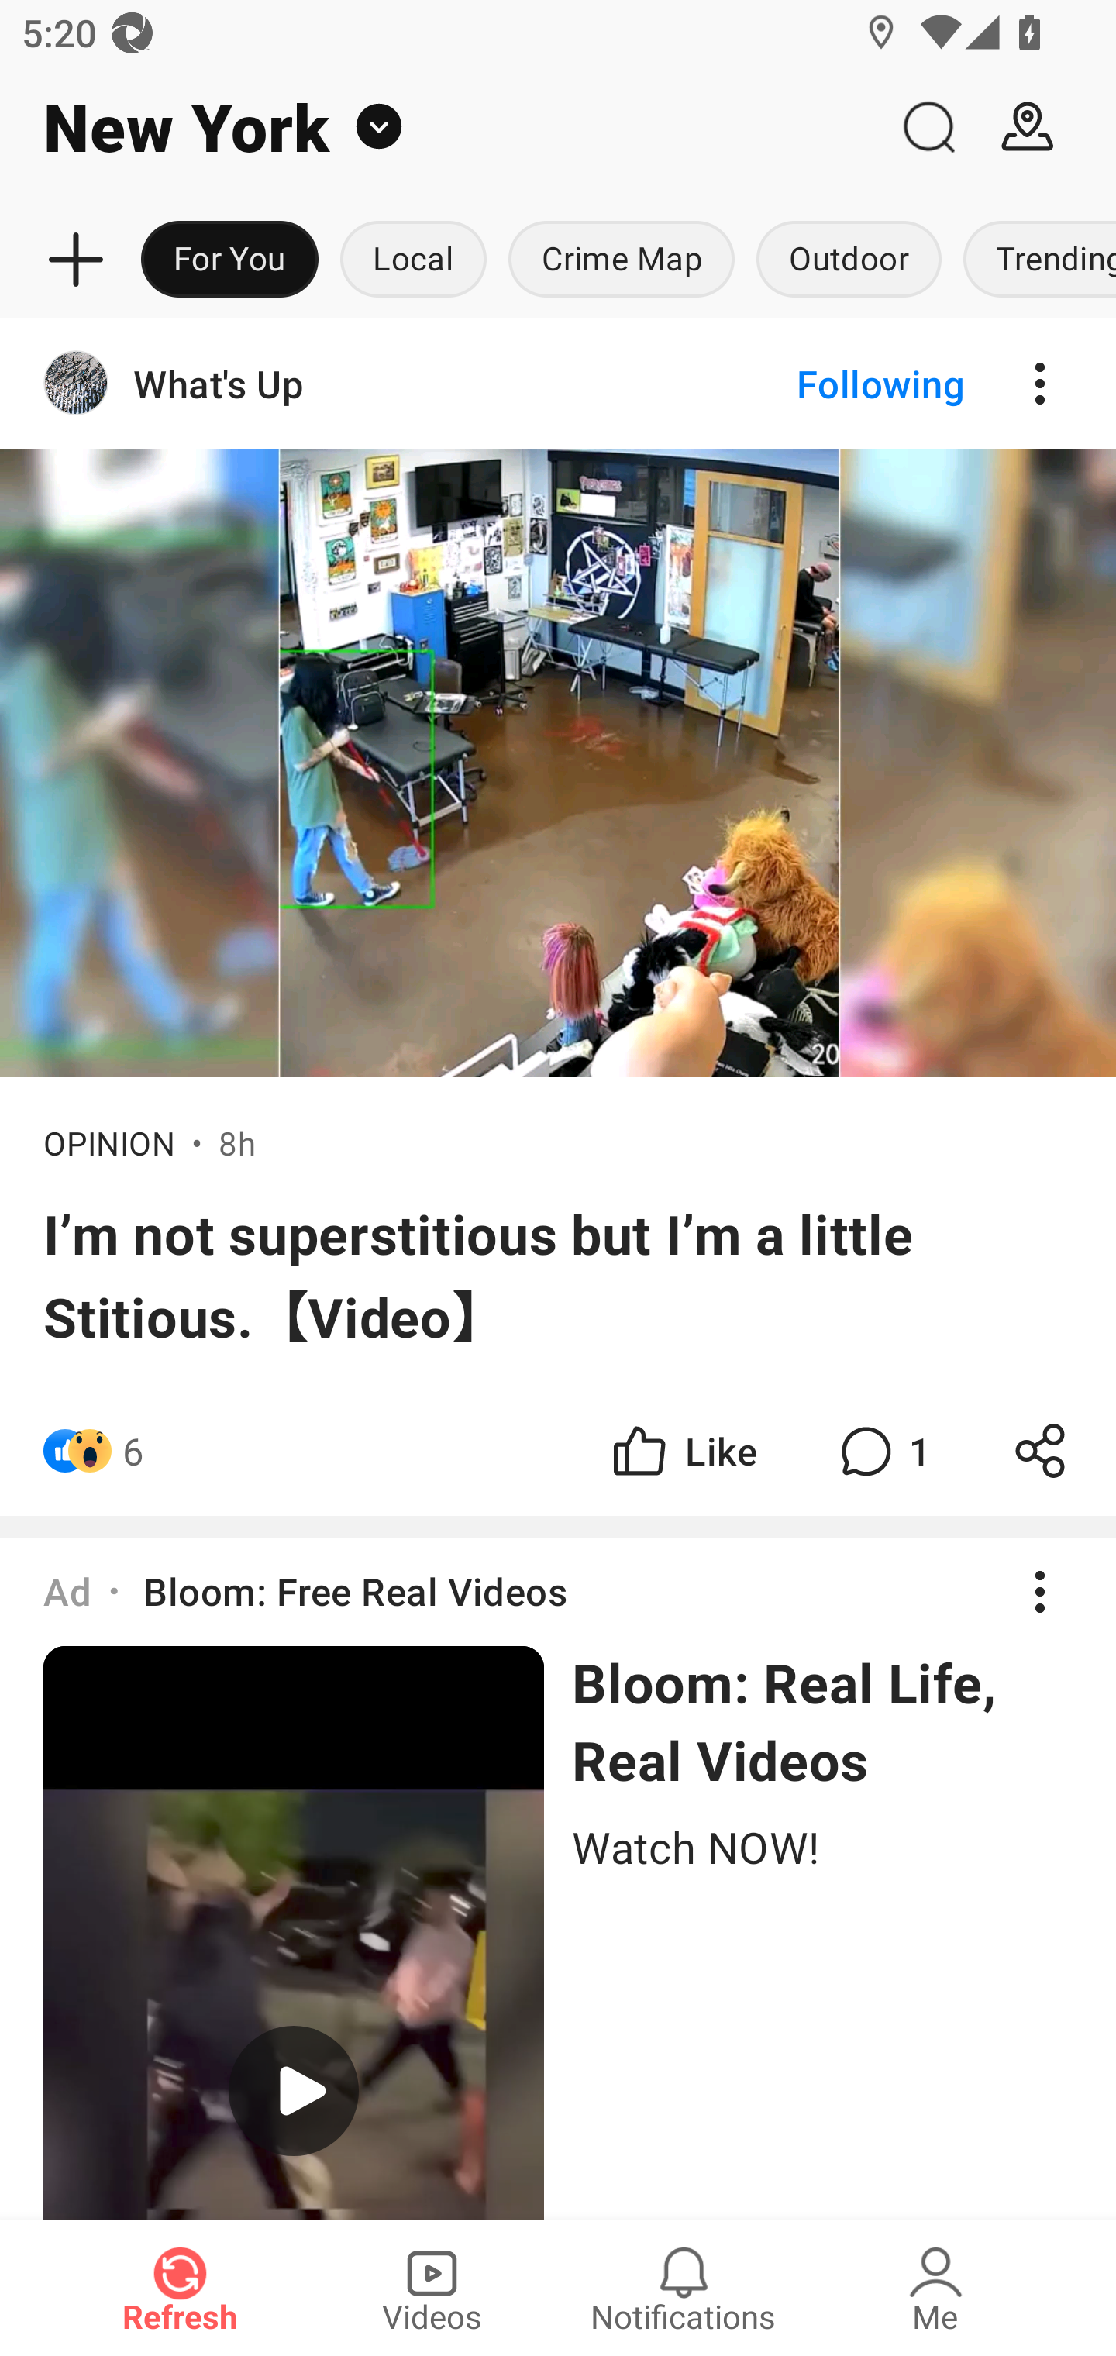 The image size is (1116, 2356). What do you see at coordinates (935, 2288) in the screenshot?
I see `Me` at bounding box center [935, 2288].